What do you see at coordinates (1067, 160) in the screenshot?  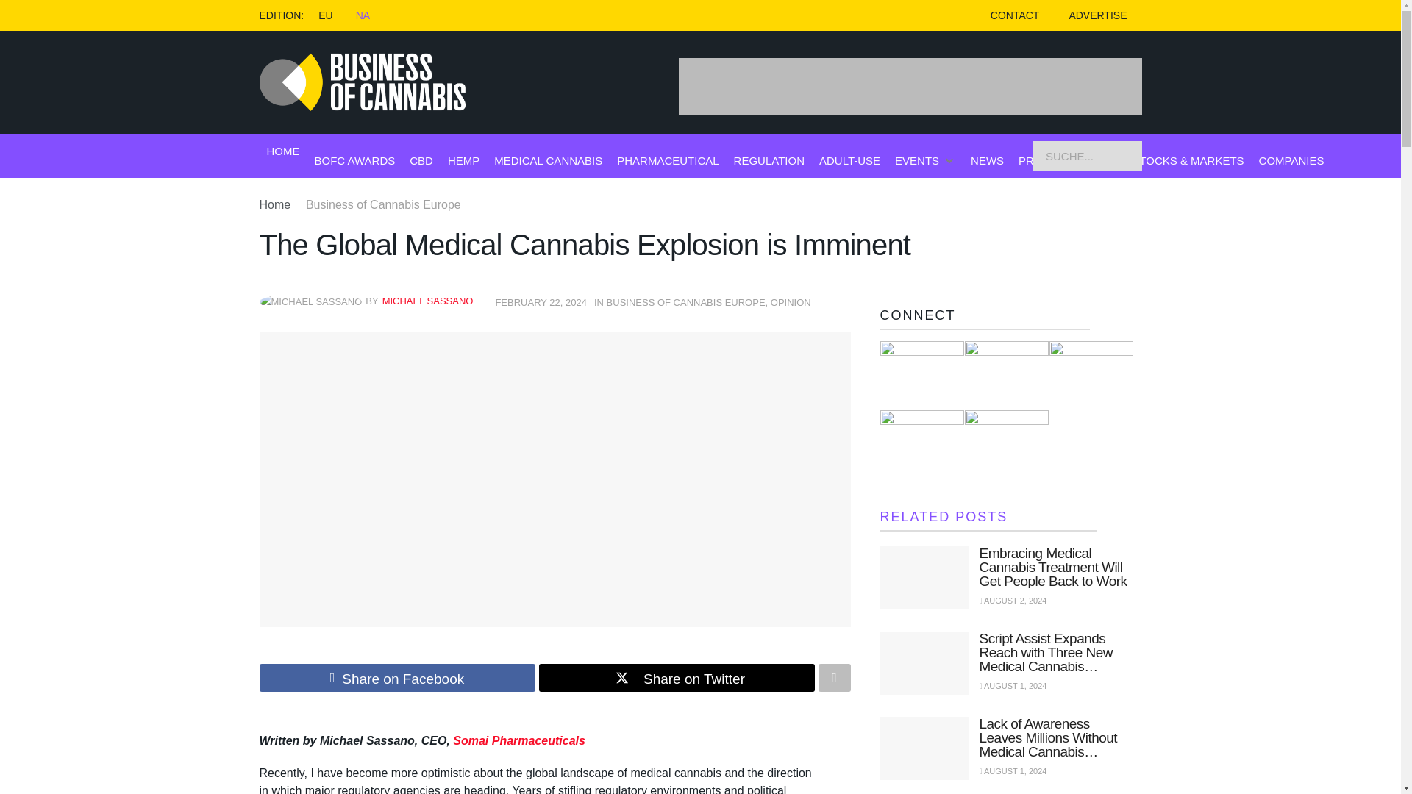 I see `PRESS RELEASES` at bounding box center [1067, 160].